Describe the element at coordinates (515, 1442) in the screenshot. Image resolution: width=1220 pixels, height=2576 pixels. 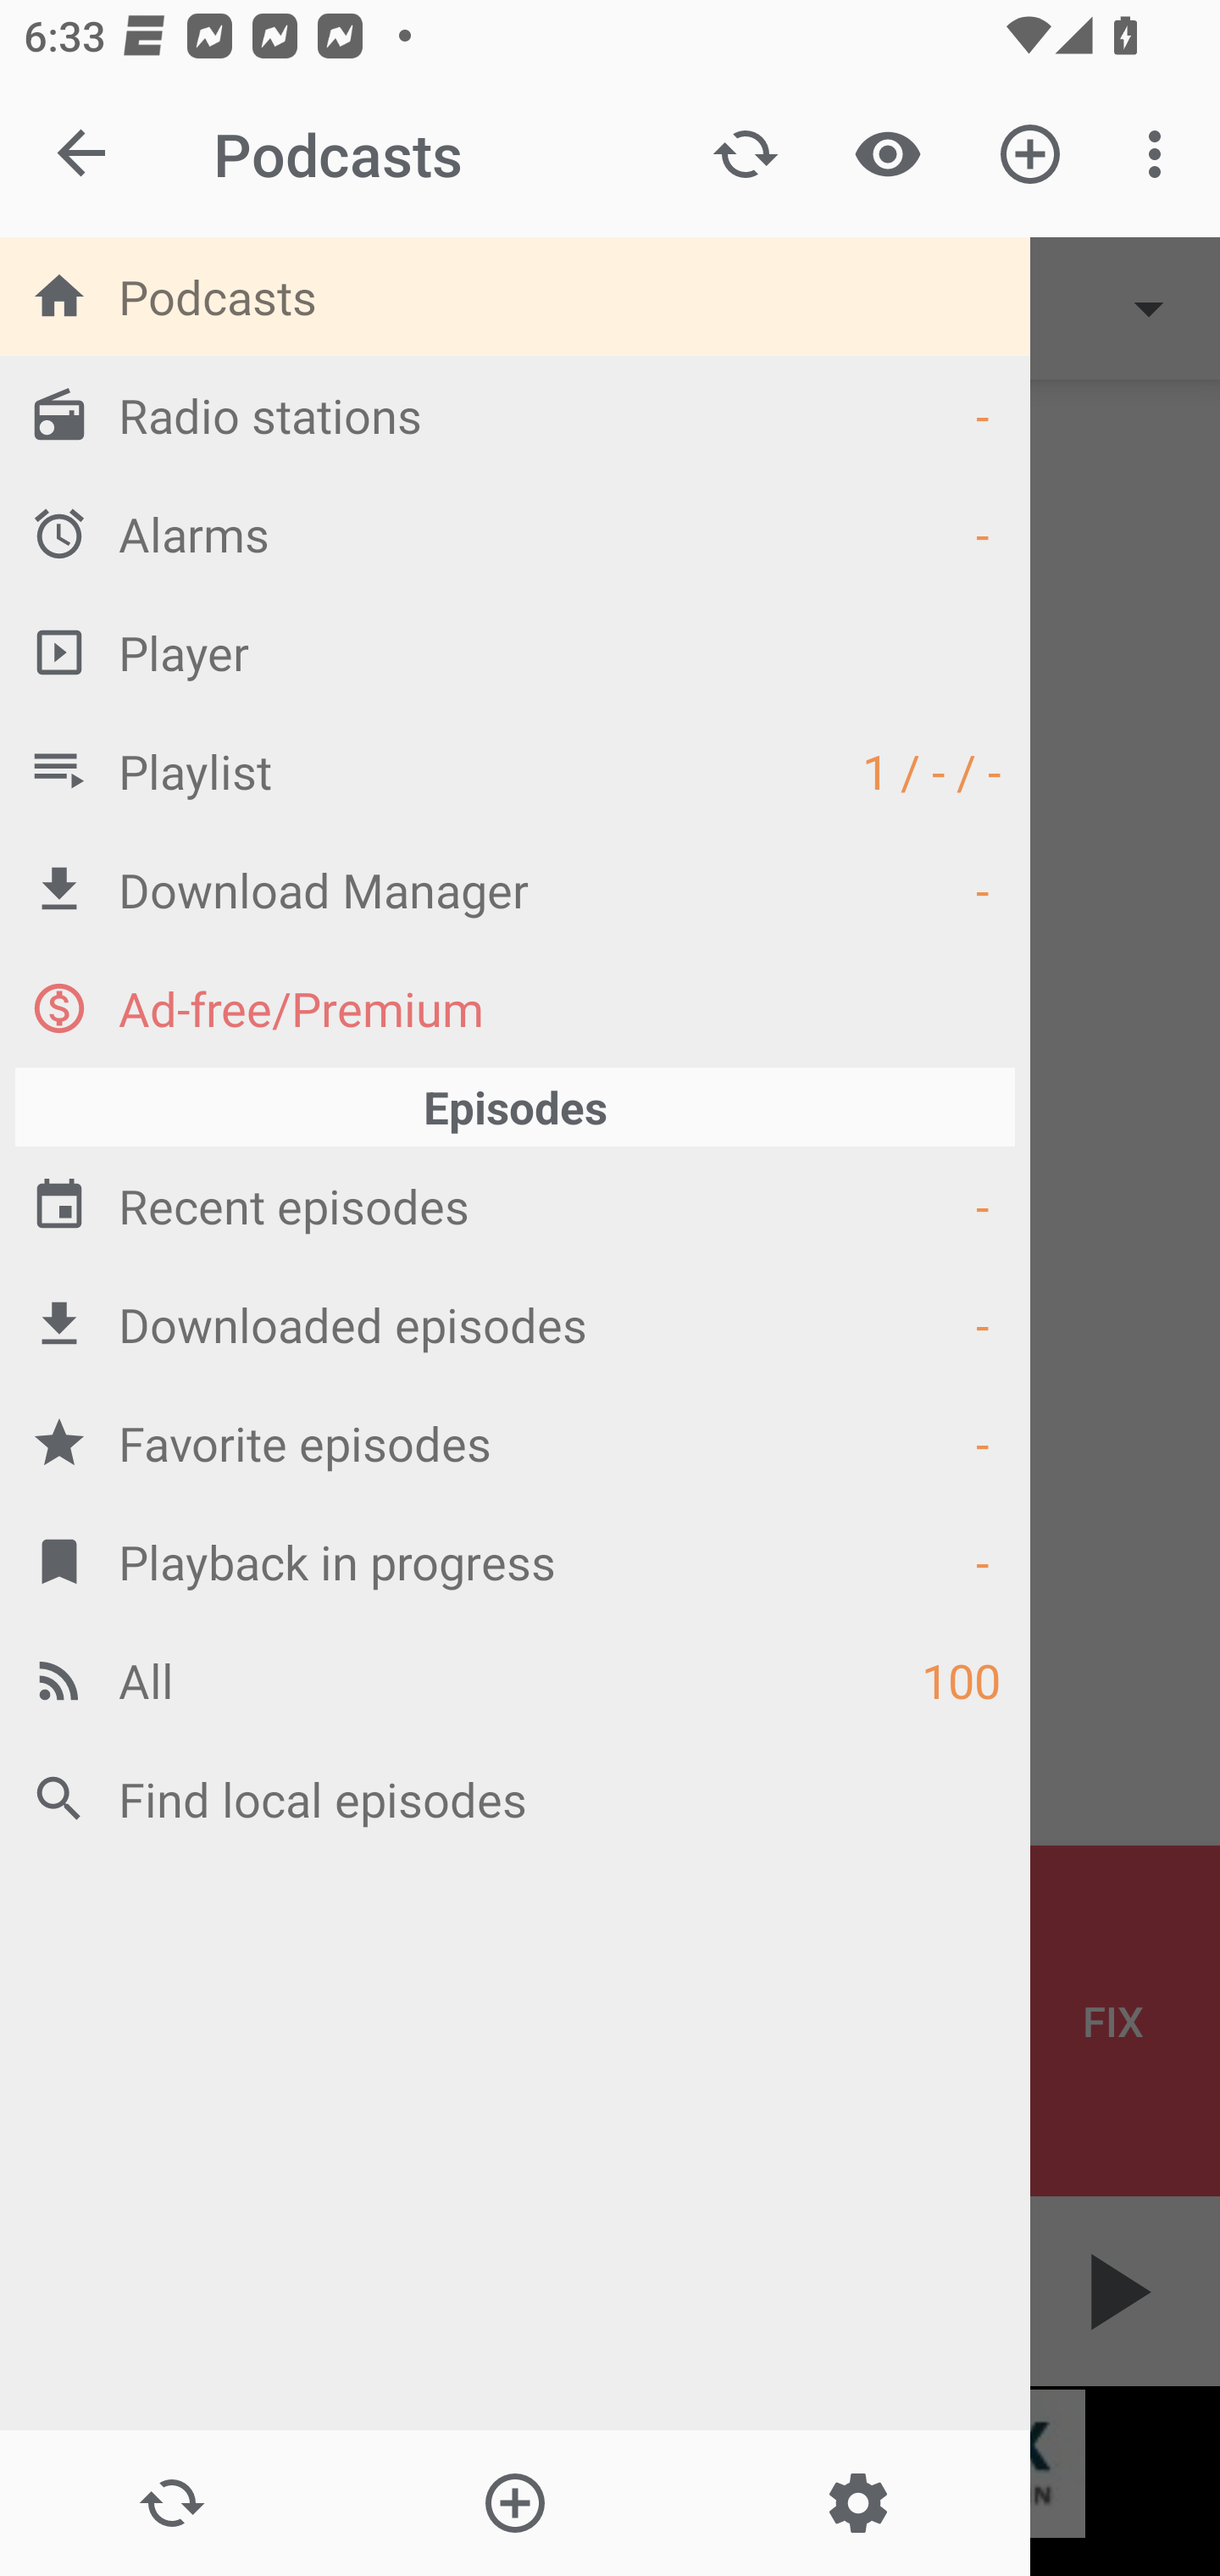
I see `Favorite episodes  - ` at that location.